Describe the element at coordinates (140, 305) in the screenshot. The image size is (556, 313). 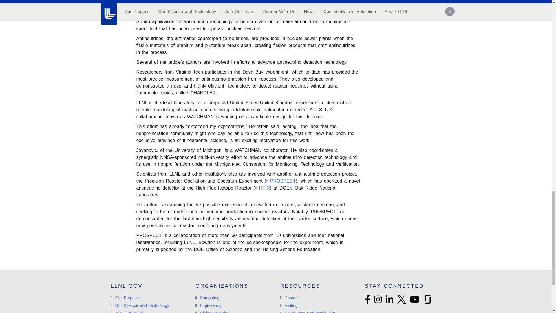
I see `Science and Technology` at that location.